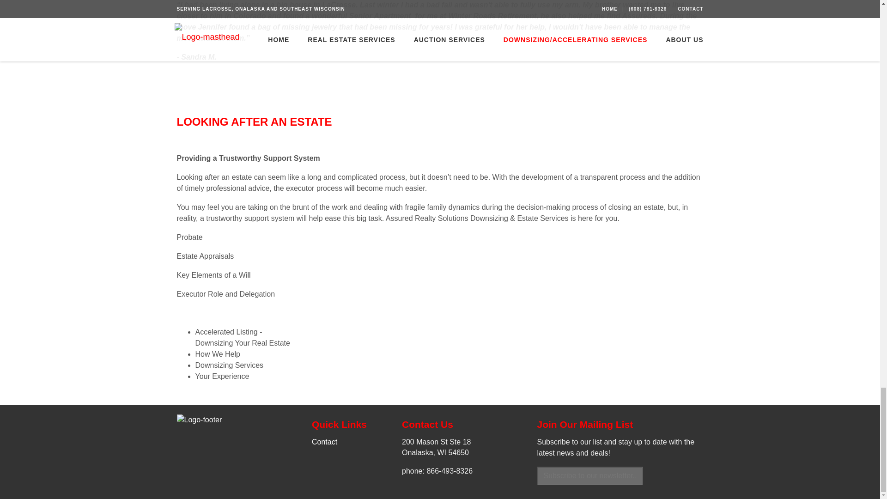 This screenshot has width=887, height=499. I want to click on Downsizing Services, so click(229, 365).